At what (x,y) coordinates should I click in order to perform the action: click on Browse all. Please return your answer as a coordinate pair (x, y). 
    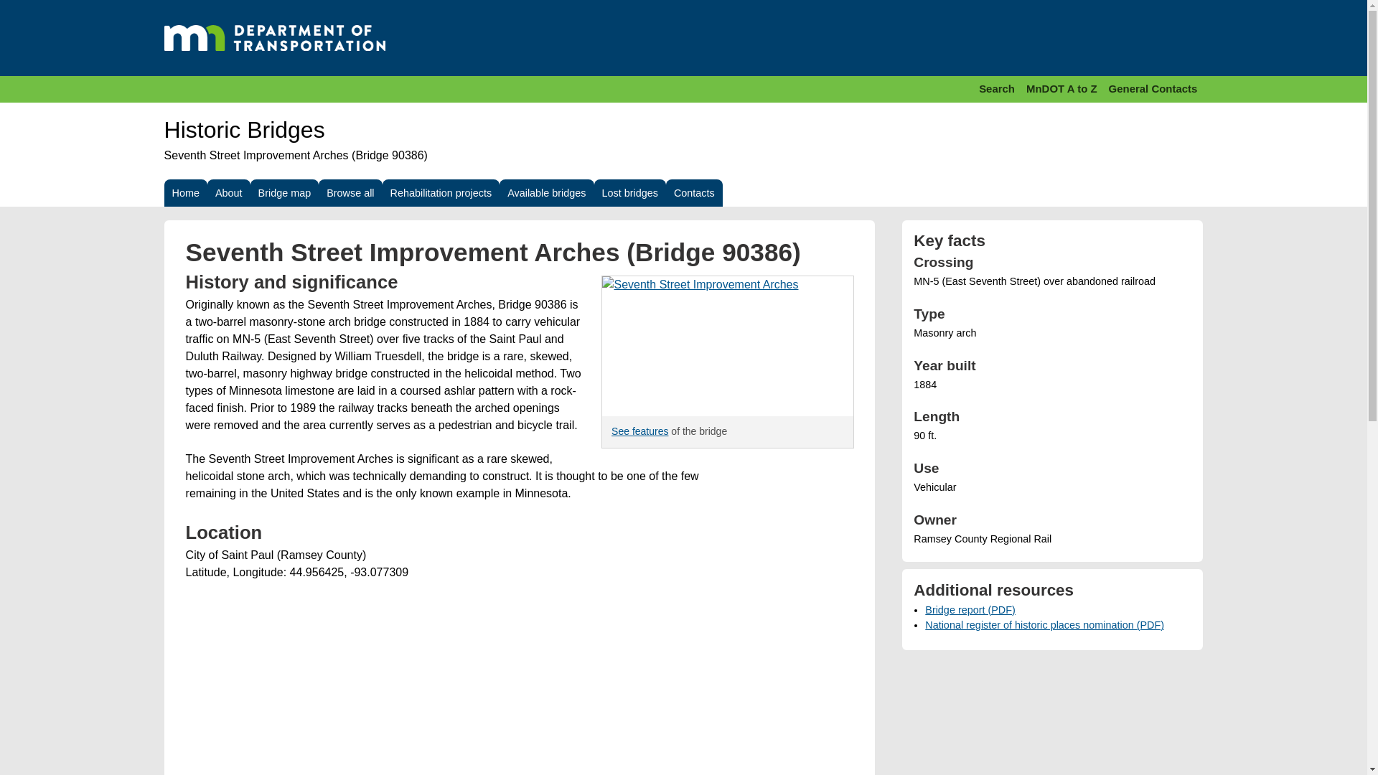
    Looking at the image, I should click on (350, 192).